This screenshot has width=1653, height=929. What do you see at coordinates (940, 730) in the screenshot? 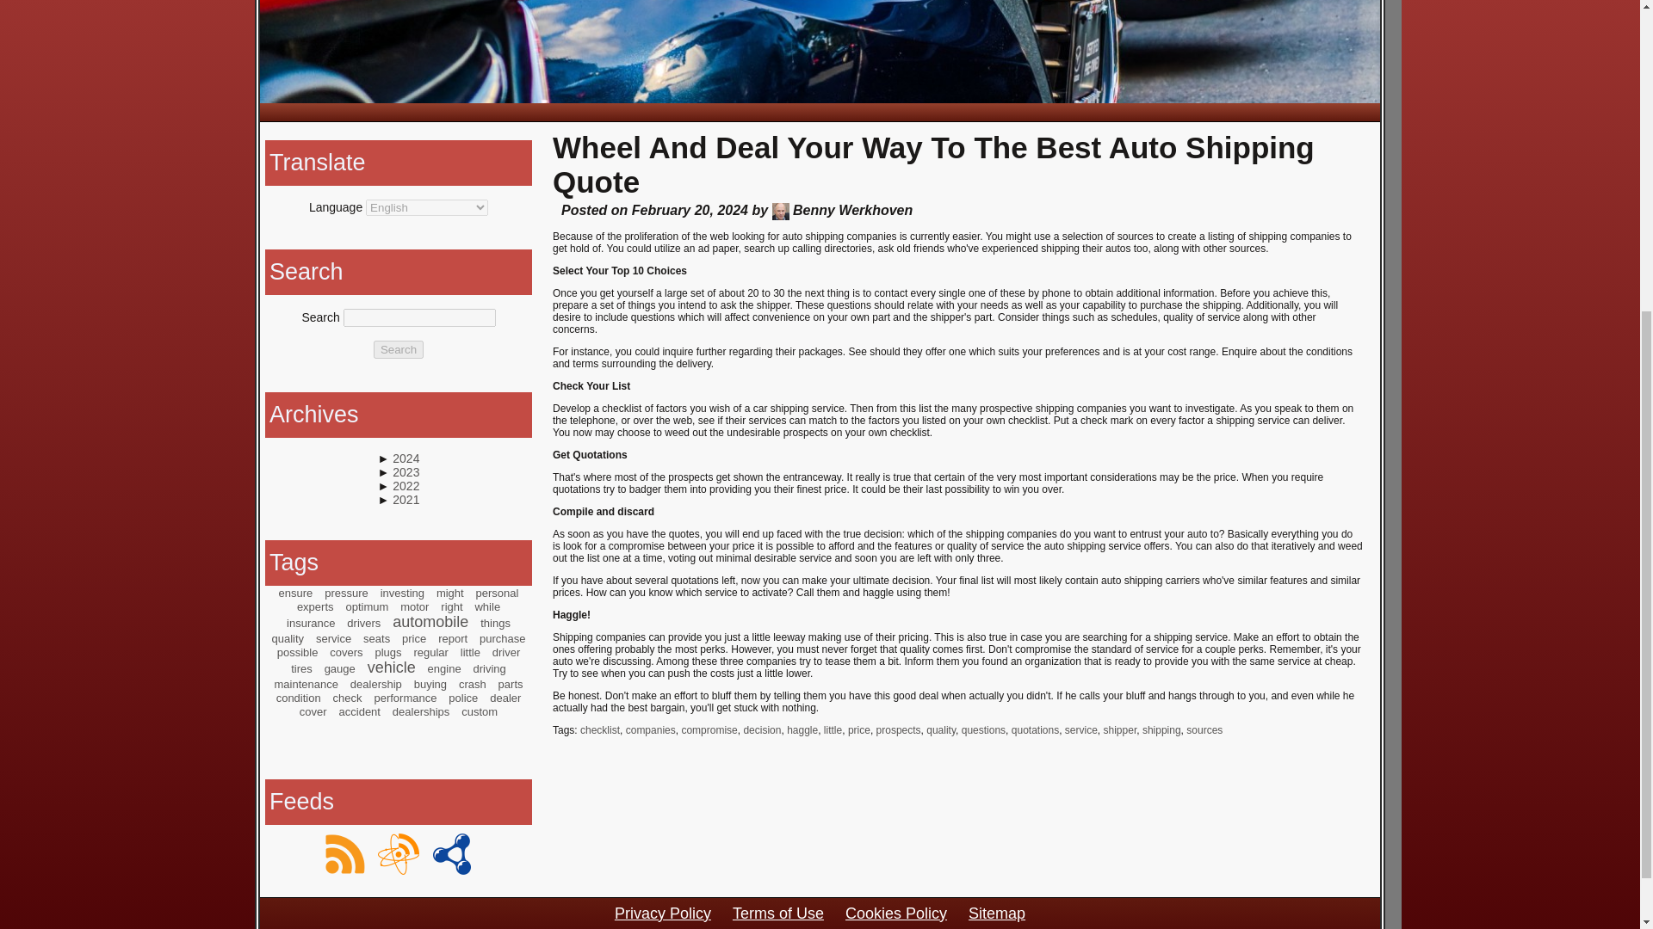
I see `quality` at bounding box center [940, 730].